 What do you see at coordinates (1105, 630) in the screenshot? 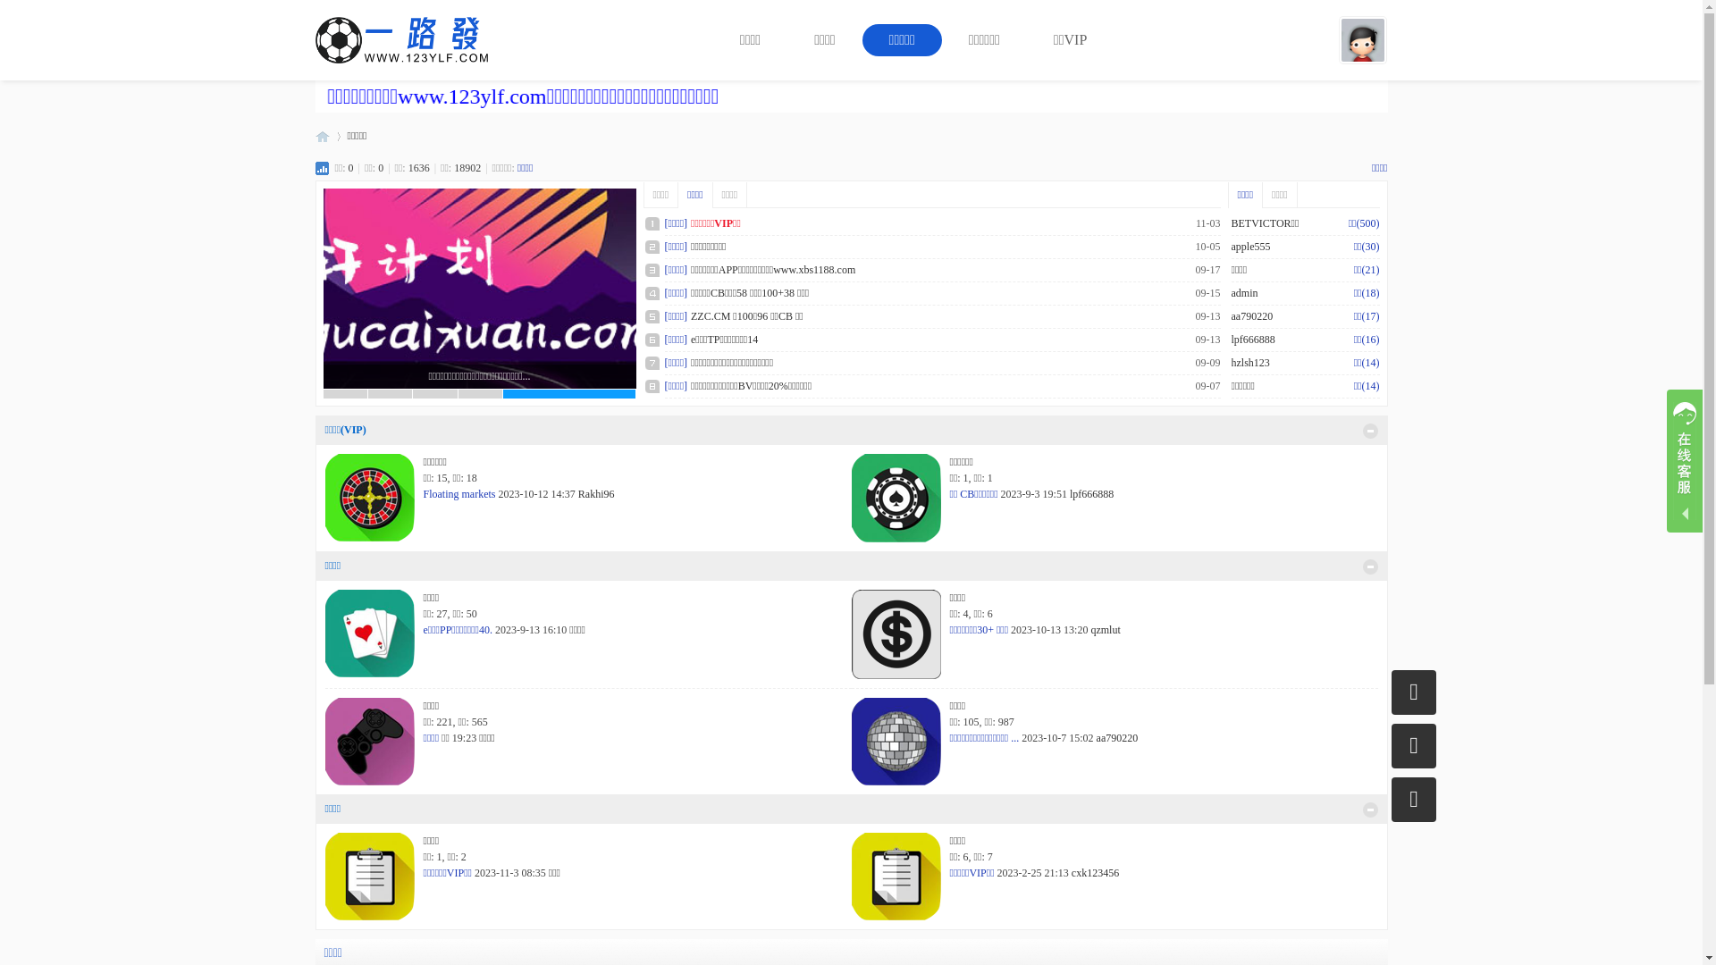
I see `qzmlut` at bounding box center [1105, 630].